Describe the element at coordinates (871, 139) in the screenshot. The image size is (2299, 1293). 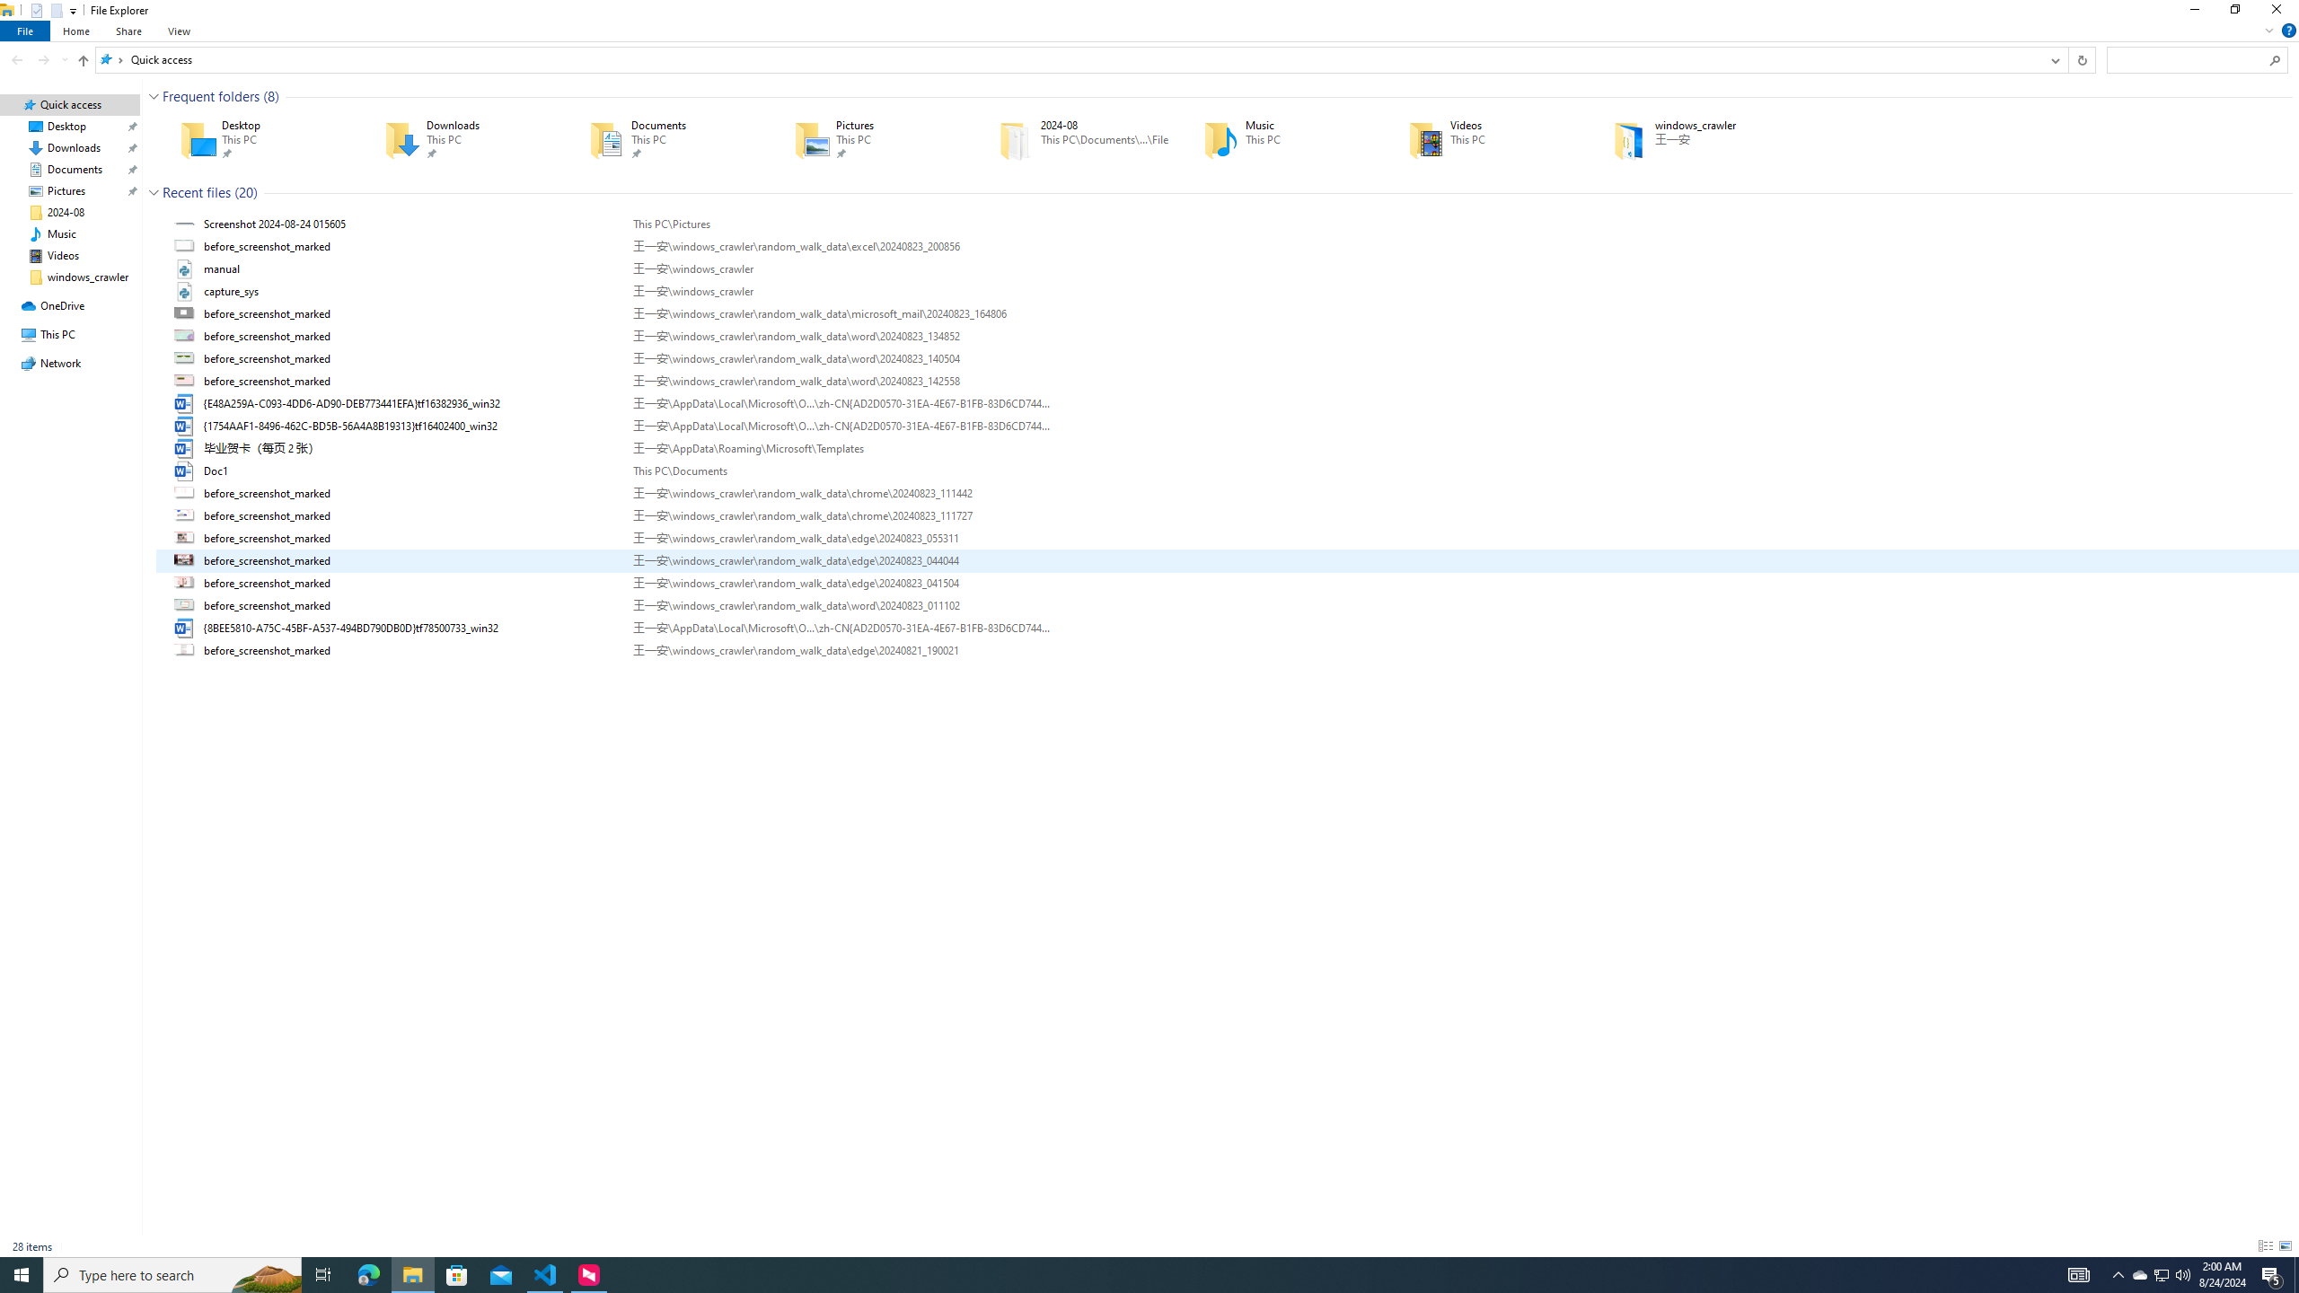
I see `Pictures` at that location.